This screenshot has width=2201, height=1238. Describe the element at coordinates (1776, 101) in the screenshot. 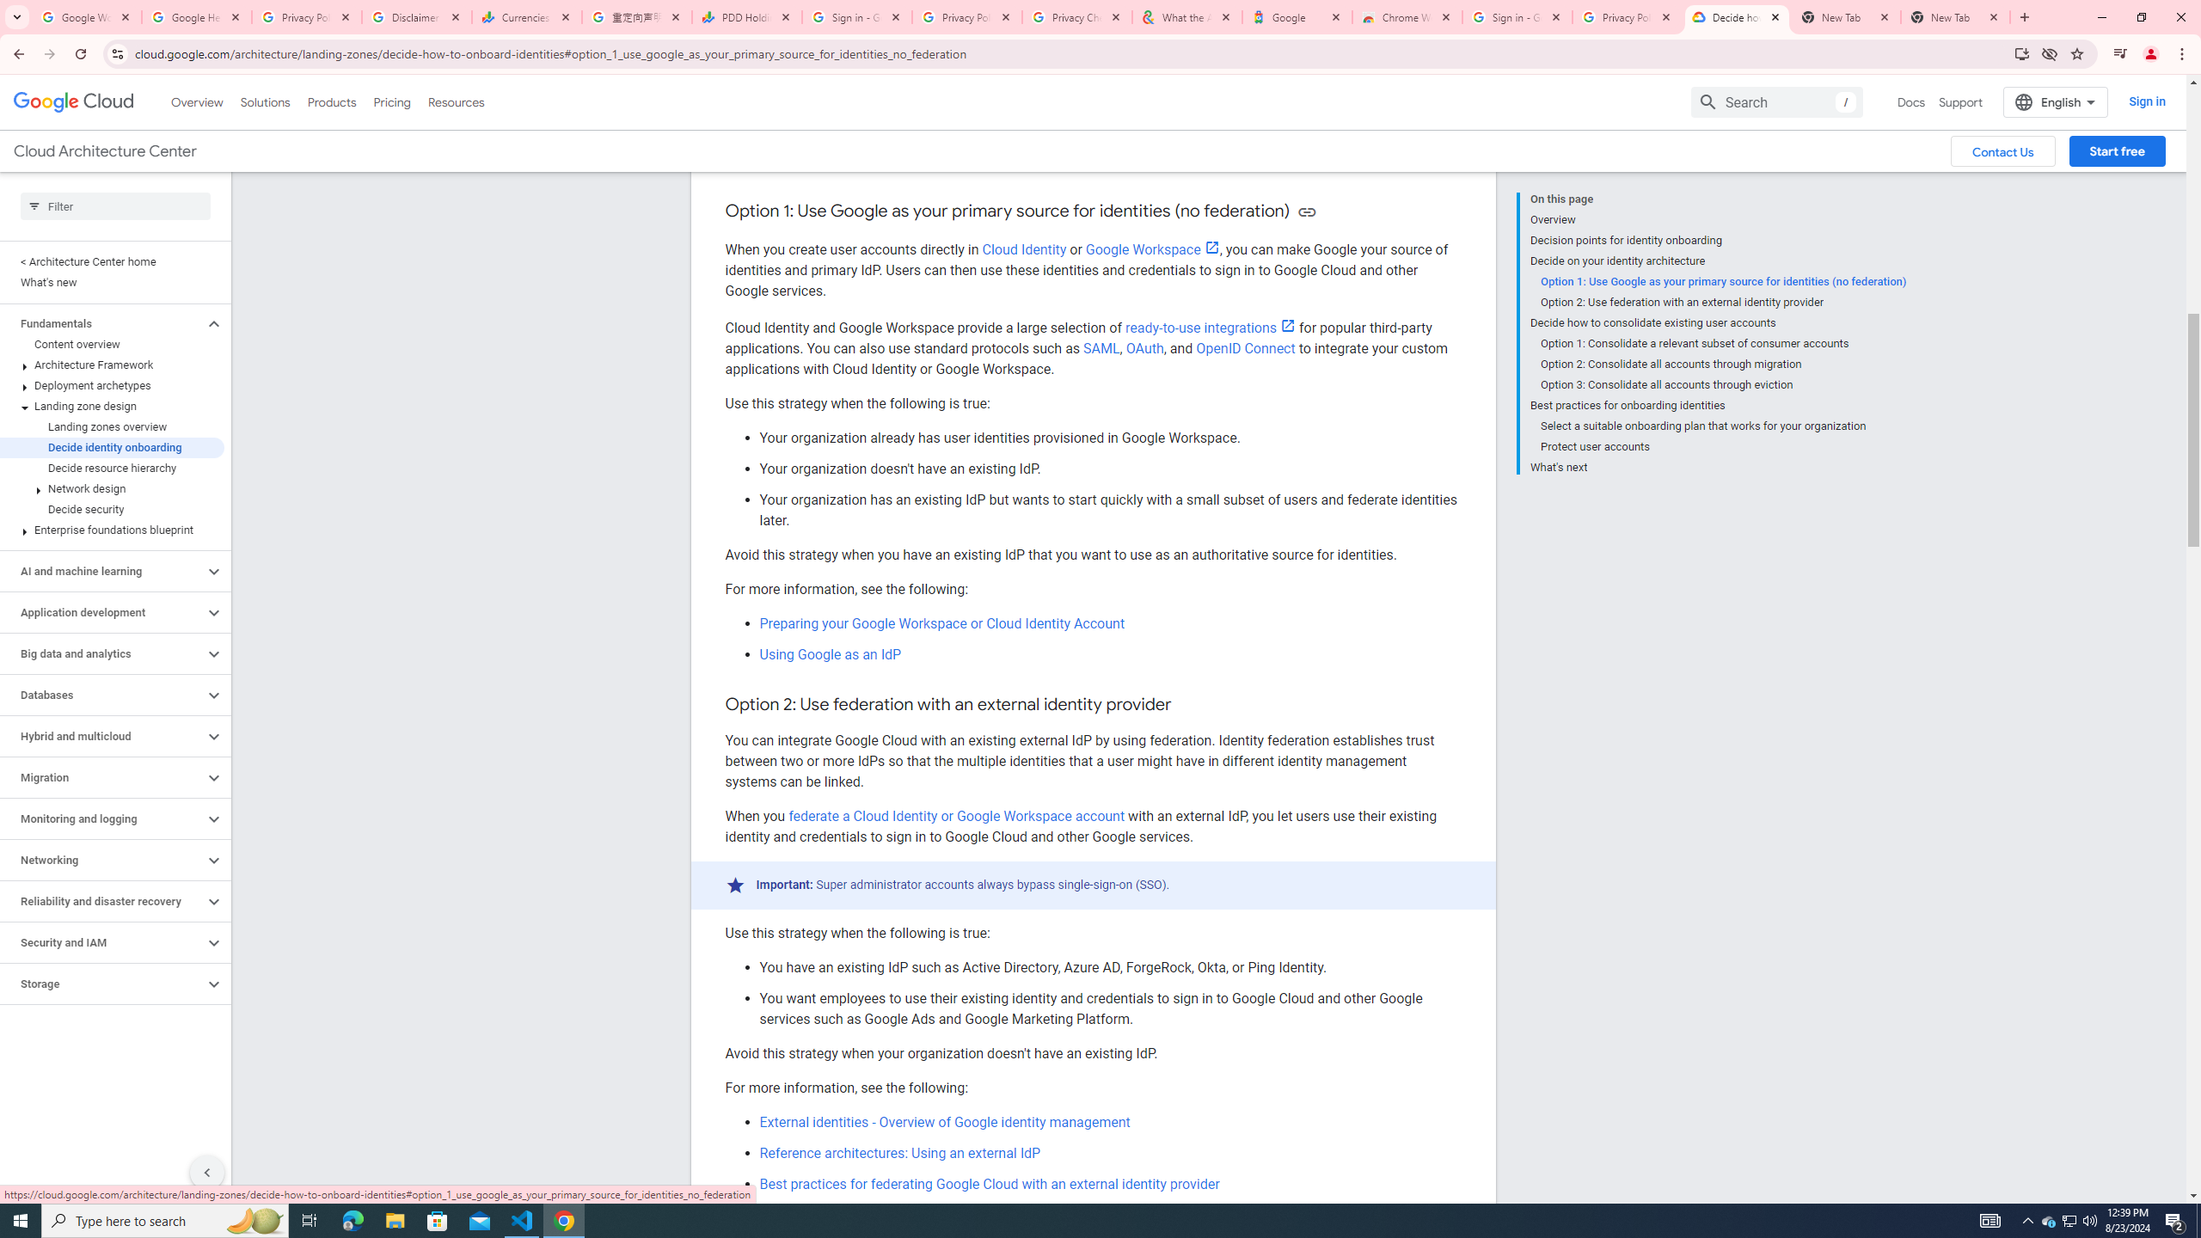

I see `Search` at that location.